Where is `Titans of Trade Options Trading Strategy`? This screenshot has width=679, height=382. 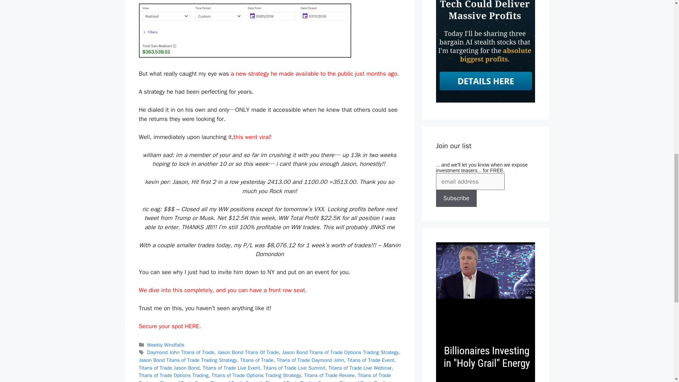
Titans of Trade Options Trading Strategy is located at coordinates (256, 375).